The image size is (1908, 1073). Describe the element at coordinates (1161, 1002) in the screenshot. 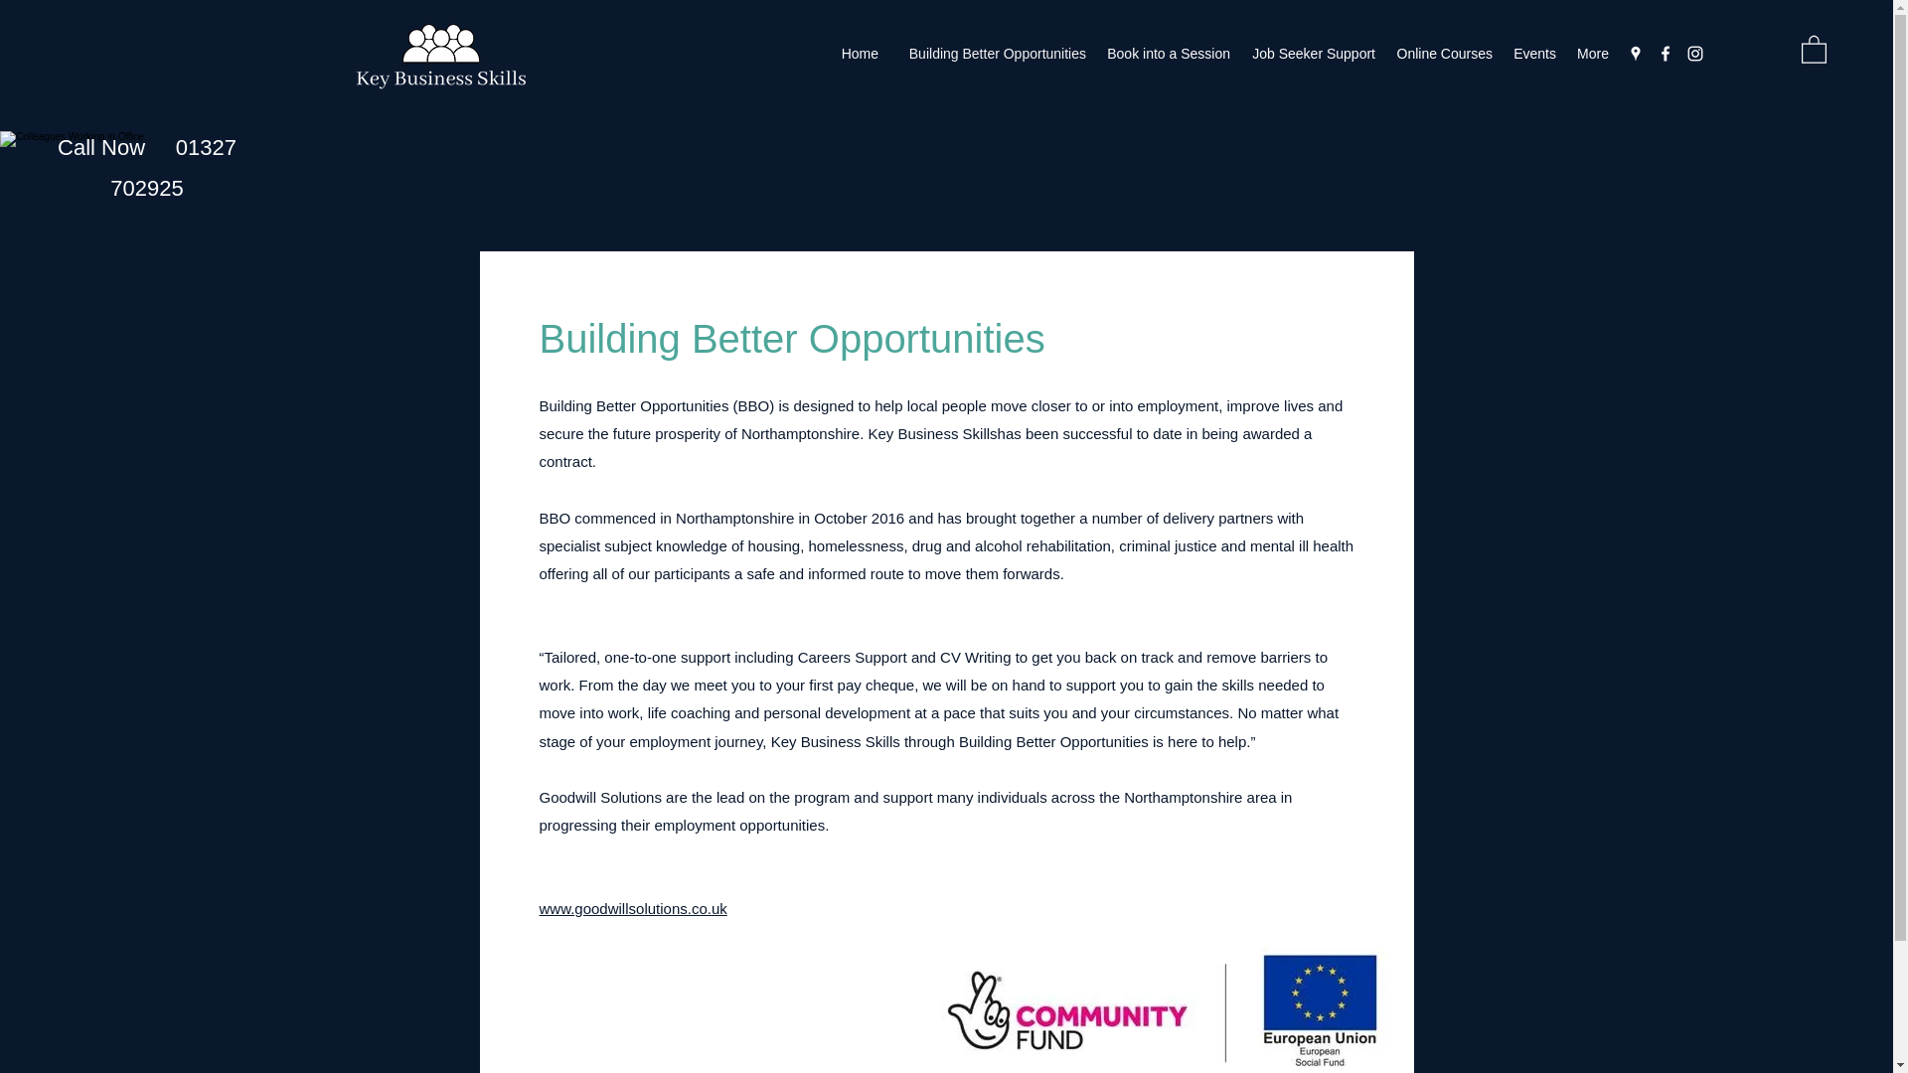

I see `lottery.jpg` at that location.